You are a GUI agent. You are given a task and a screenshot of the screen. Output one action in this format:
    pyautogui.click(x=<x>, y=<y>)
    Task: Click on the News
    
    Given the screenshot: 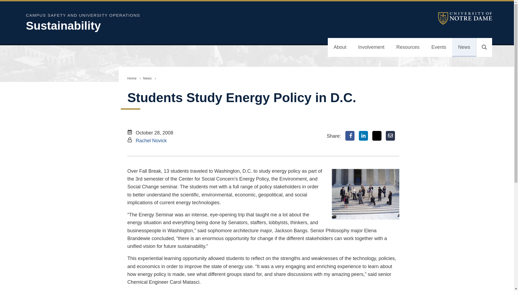 What is the action you would take?
    pyautogui.click(x=464, y=47)
    